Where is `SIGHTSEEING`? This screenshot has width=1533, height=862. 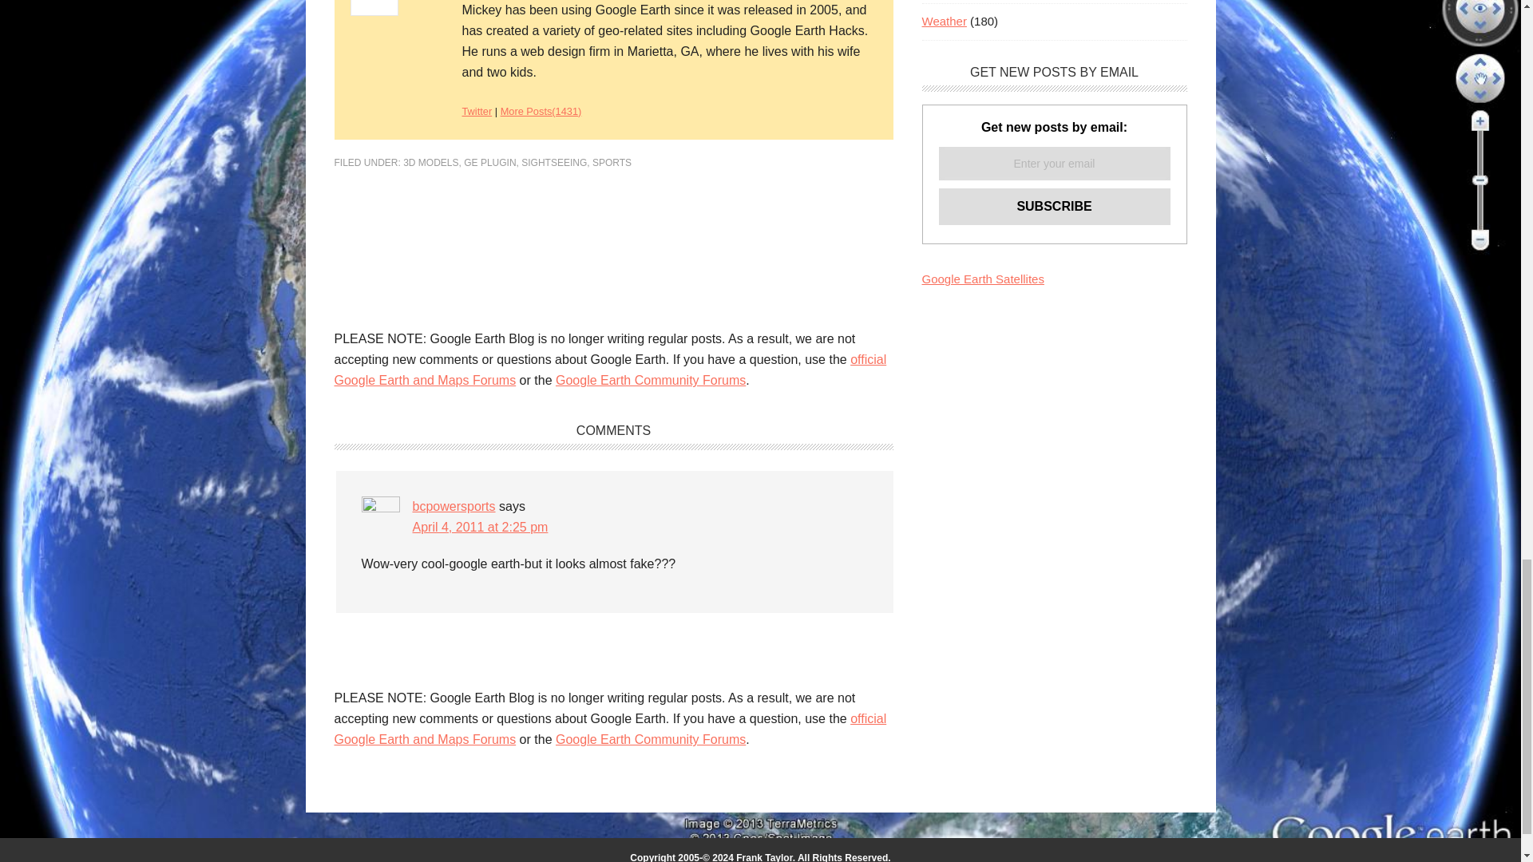 SIGHTSEEING is located at coordinates (554, 162).